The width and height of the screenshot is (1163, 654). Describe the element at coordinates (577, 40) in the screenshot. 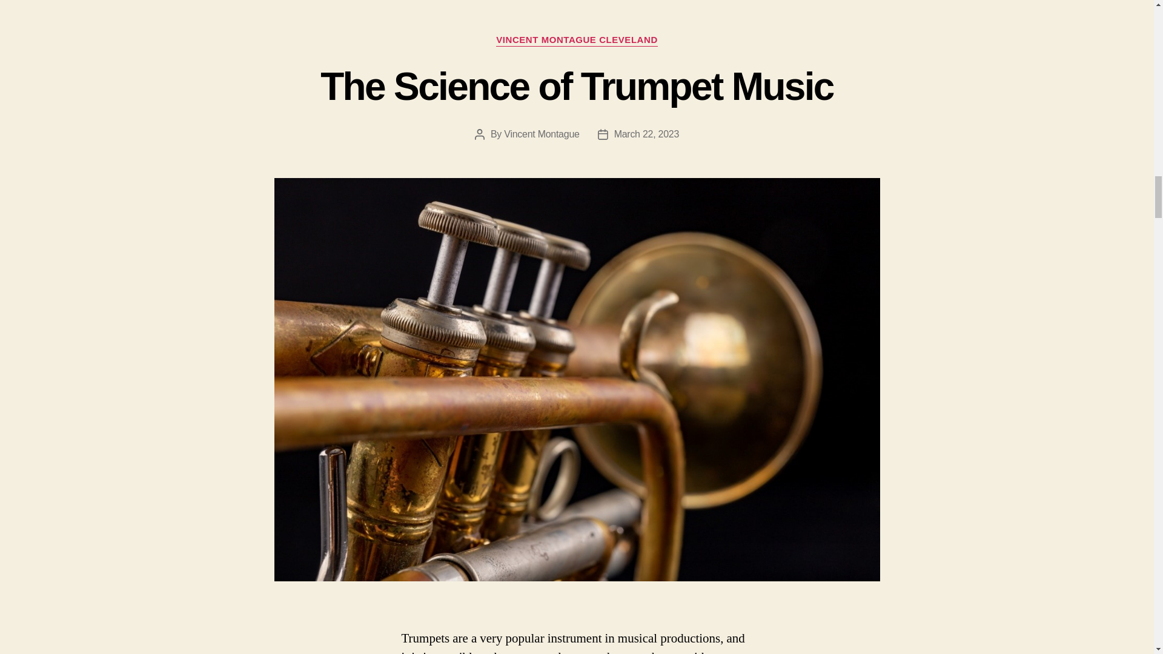

I see `VINCENT MONTAGUE CLEVELAND` at that location.